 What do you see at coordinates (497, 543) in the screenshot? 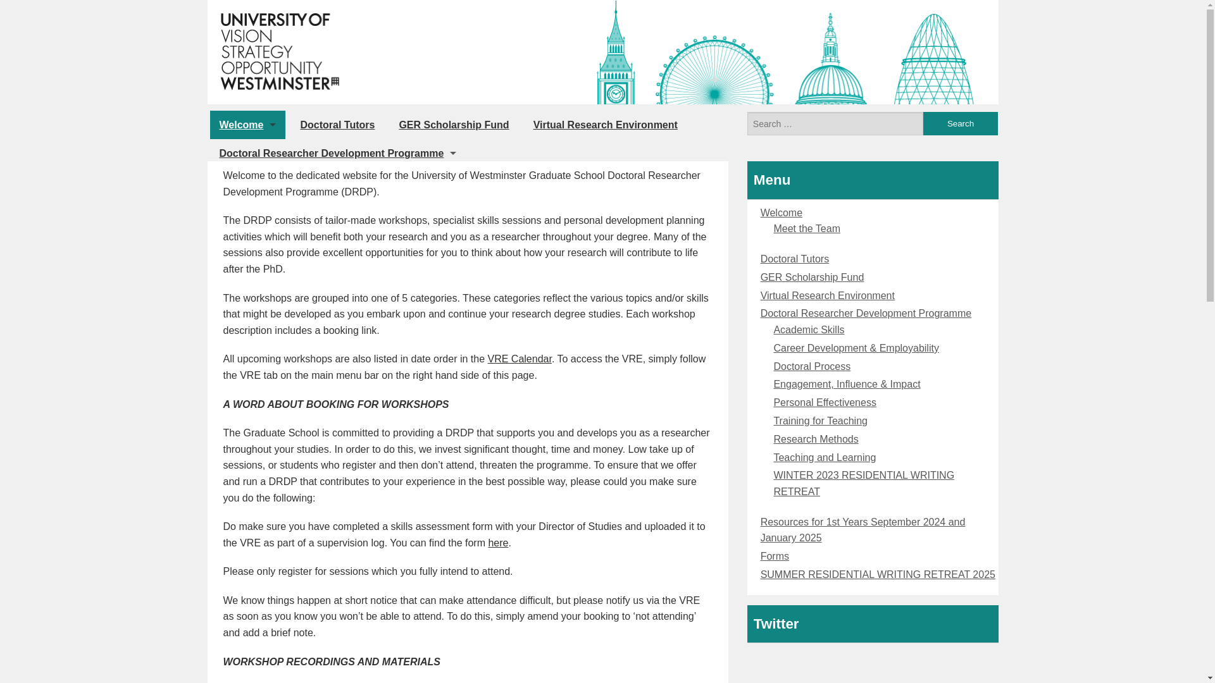
I see `here` at bounding box center [497, 543].